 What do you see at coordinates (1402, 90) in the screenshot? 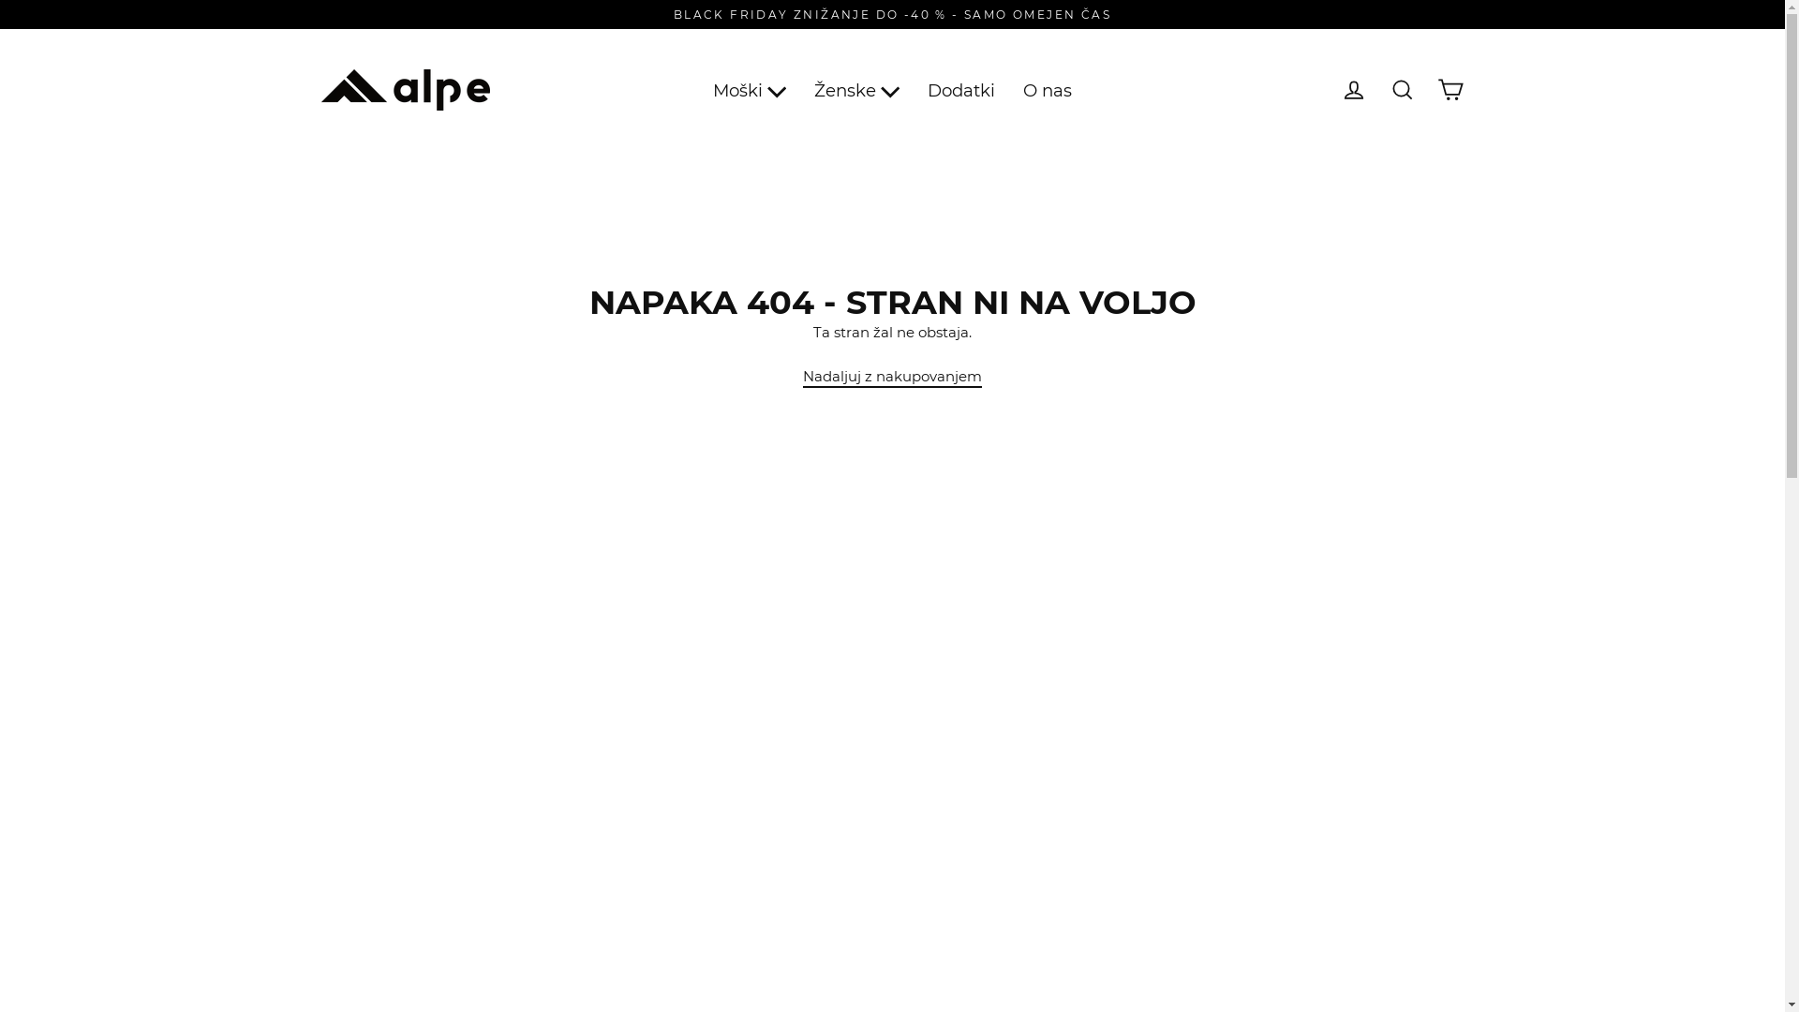
I see `Iskanje` at bounding box center [1402, 90].